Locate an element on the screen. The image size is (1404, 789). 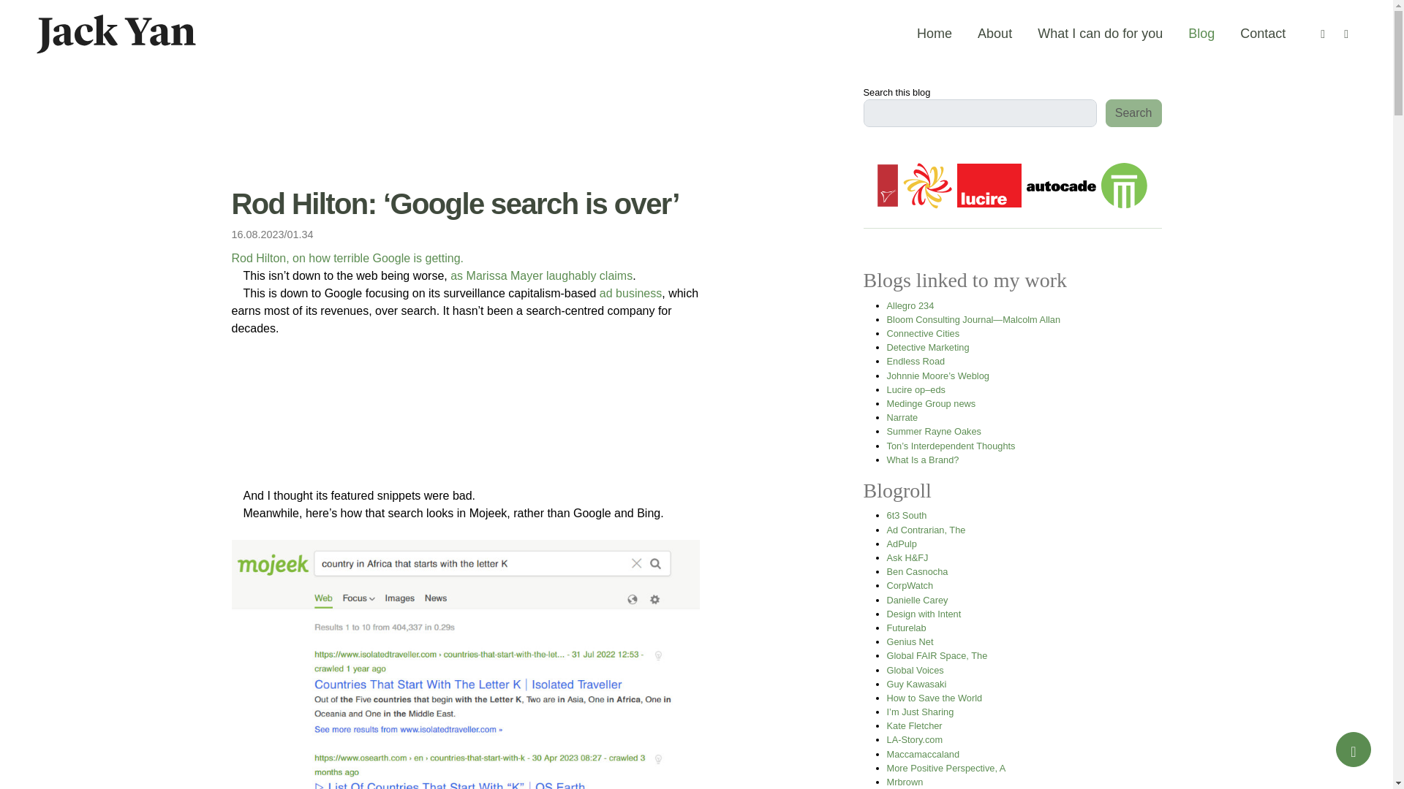
Johnnie Moore on the worlds of marketing and faciliation is located at coordinates (938, 376).